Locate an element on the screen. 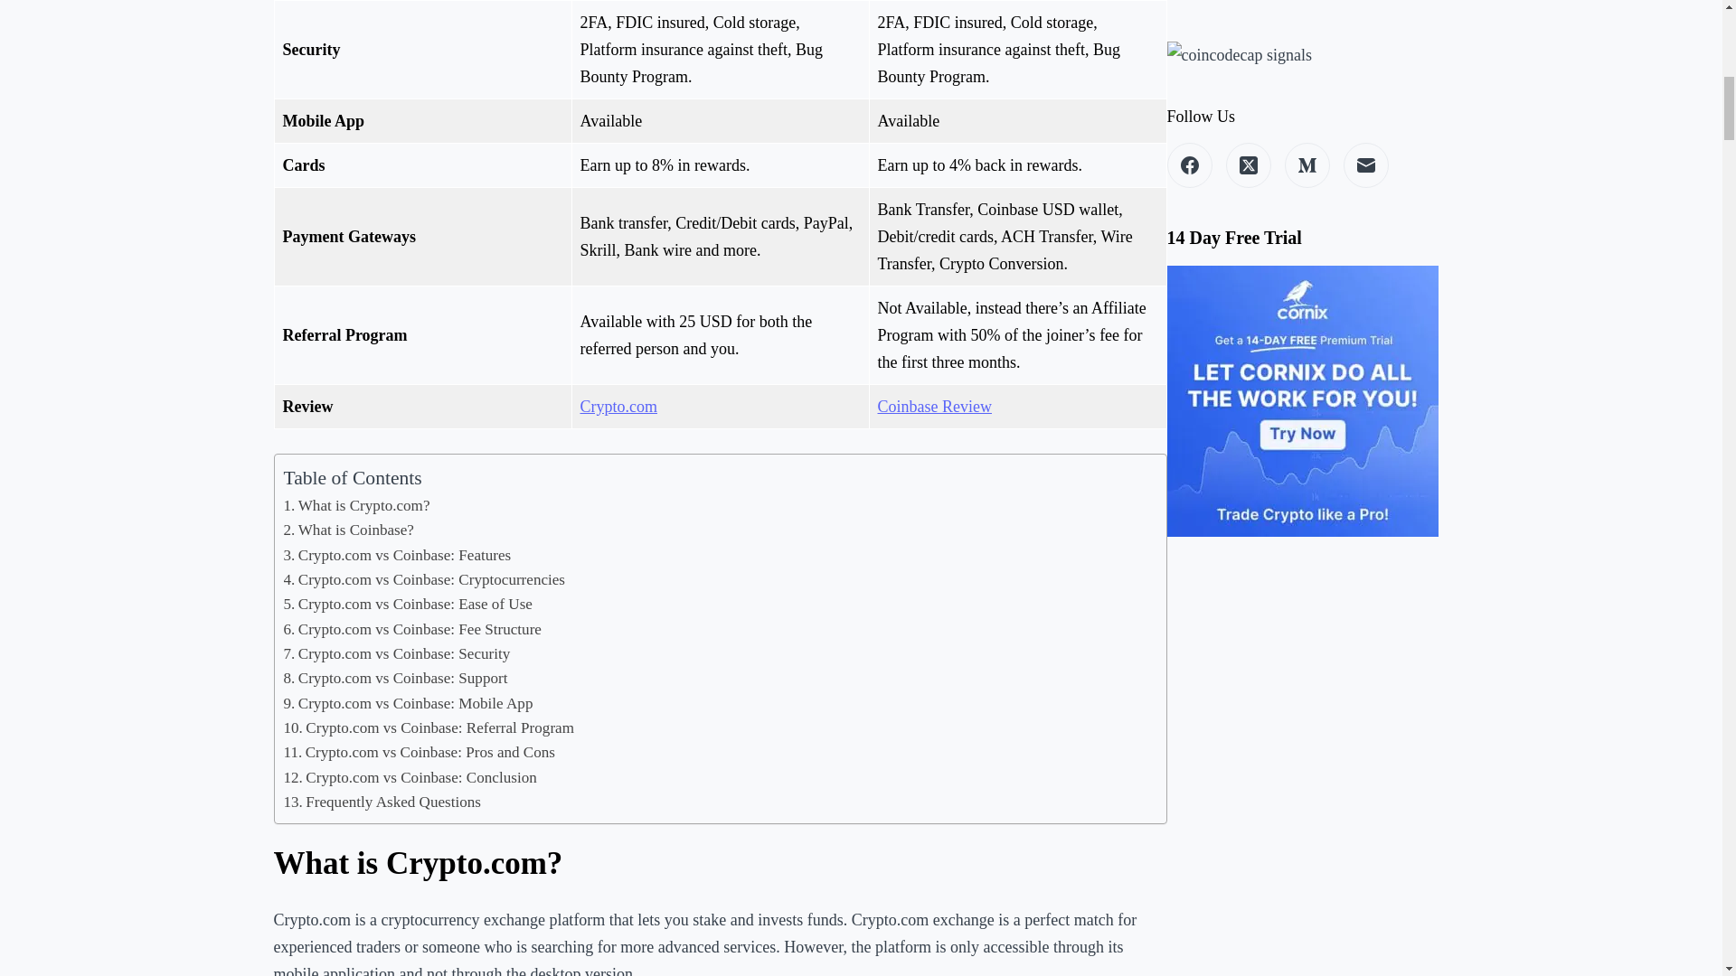  What is Crypto.com? is located at coordinates (357, 506).